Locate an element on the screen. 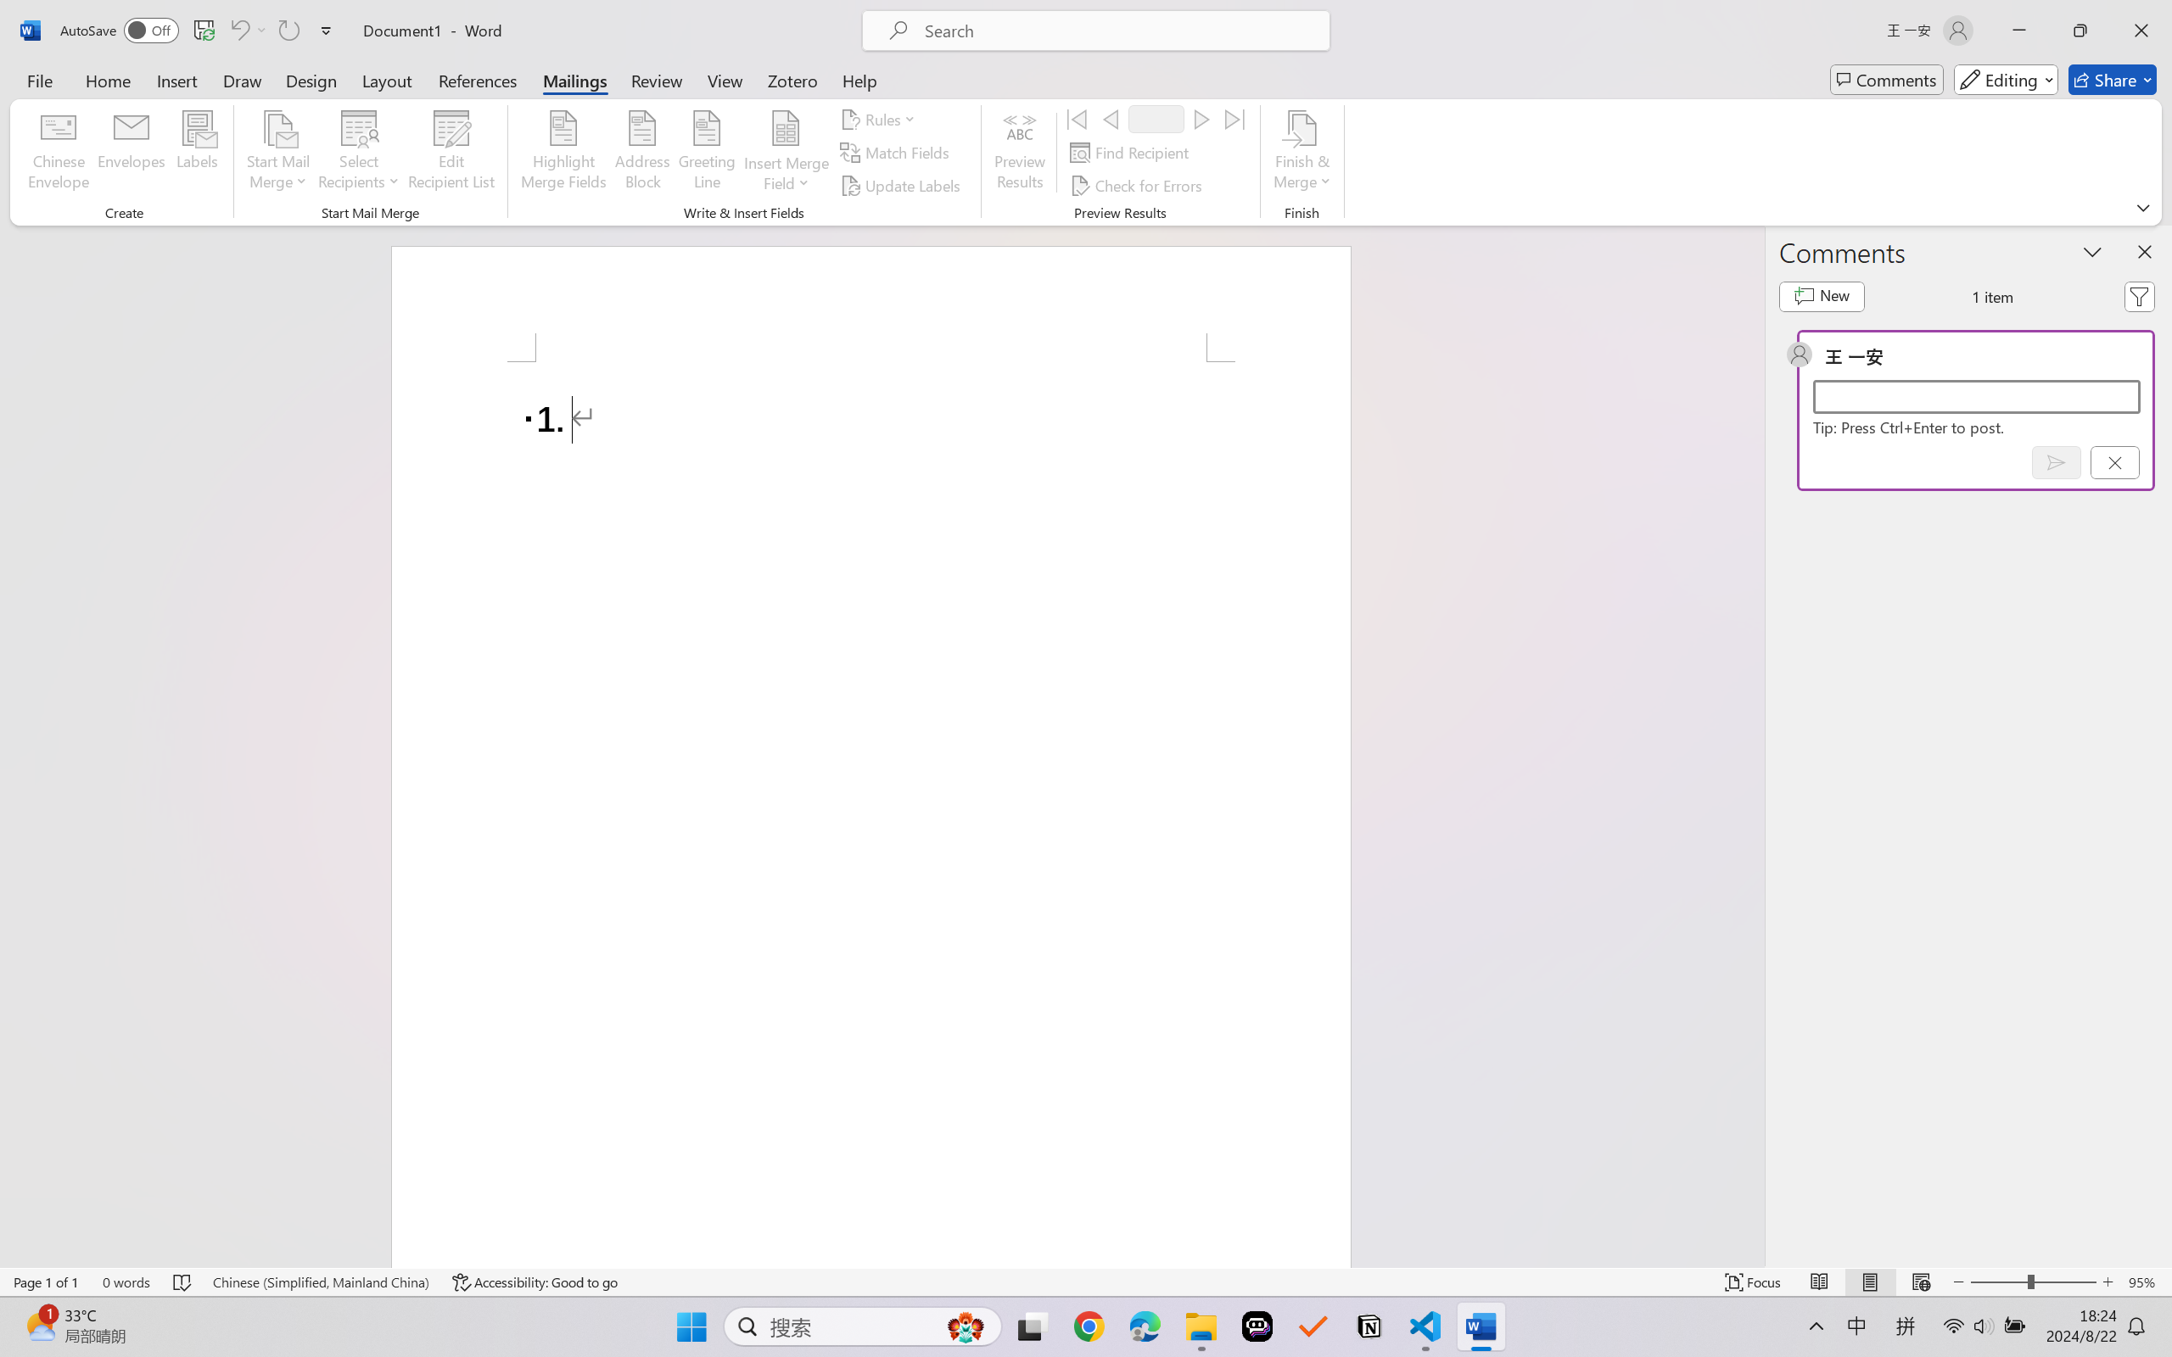  Clear Formatting is located at coordinates (489, 82).